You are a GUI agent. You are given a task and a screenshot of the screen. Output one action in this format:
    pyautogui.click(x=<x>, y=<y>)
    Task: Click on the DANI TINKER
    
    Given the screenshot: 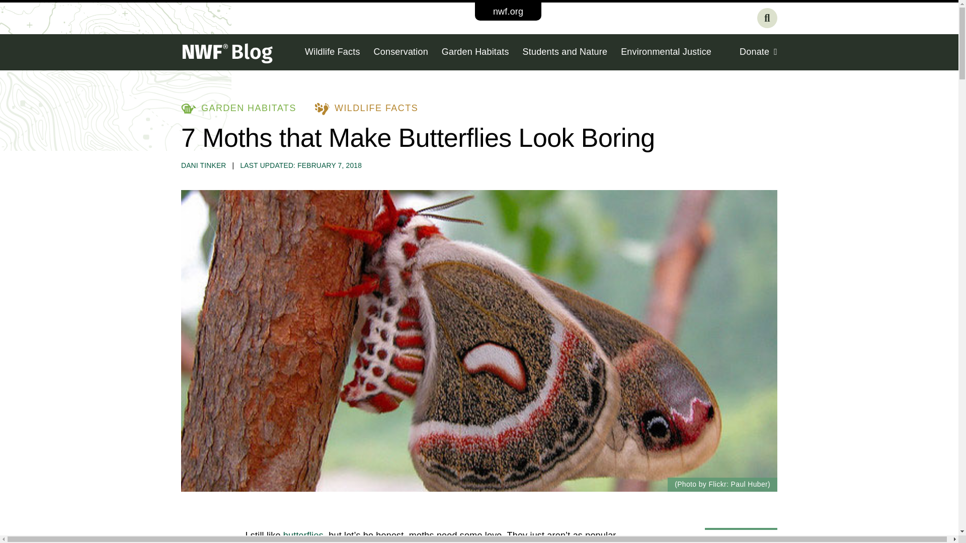 What is the action you would take?
    pyautogui.click(x=203, y=165)
    